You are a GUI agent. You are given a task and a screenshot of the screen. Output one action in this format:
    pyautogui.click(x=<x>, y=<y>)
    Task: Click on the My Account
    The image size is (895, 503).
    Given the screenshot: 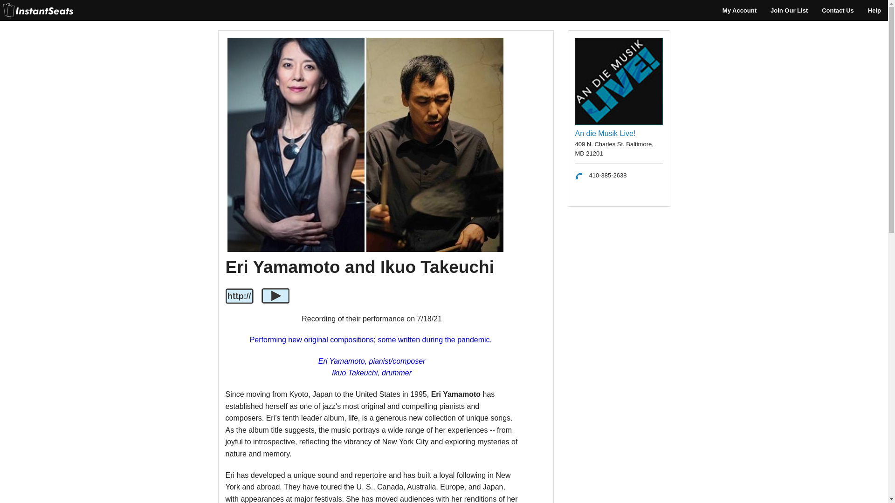 What is the action you would take?
    pyautogui.click(x=739, y=10)
    